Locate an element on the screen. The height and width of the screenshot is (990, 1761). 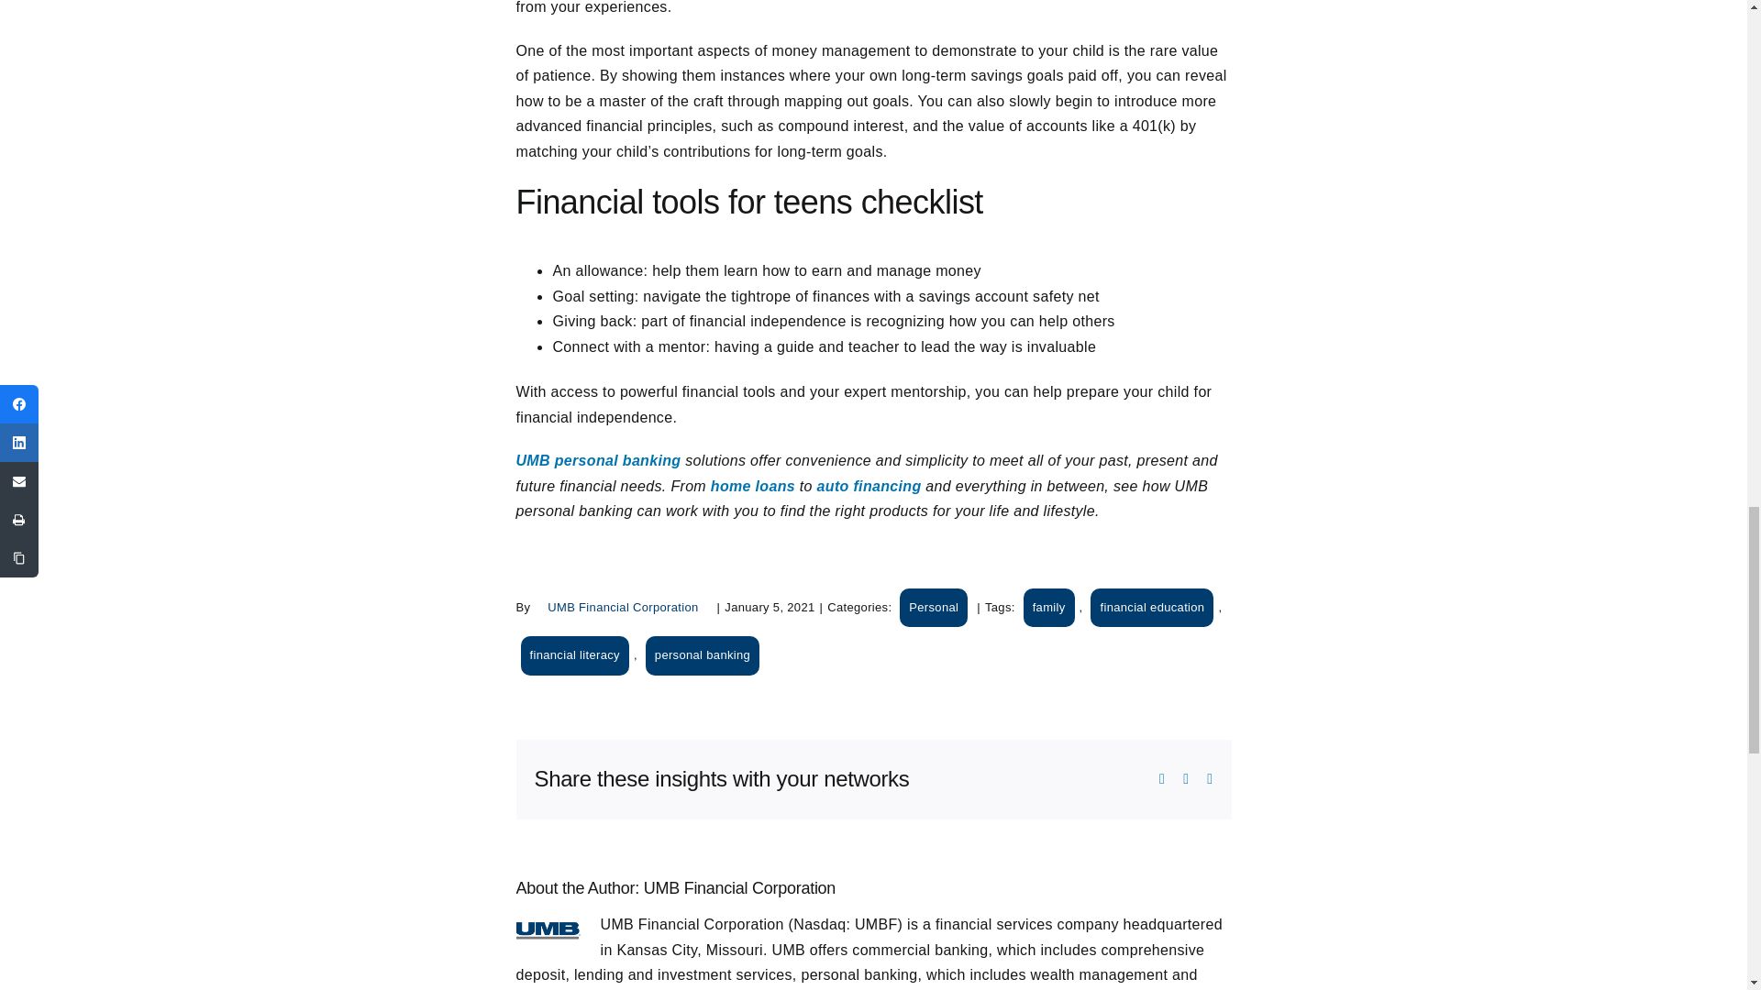
Personal is located at coordinates (934, 607).